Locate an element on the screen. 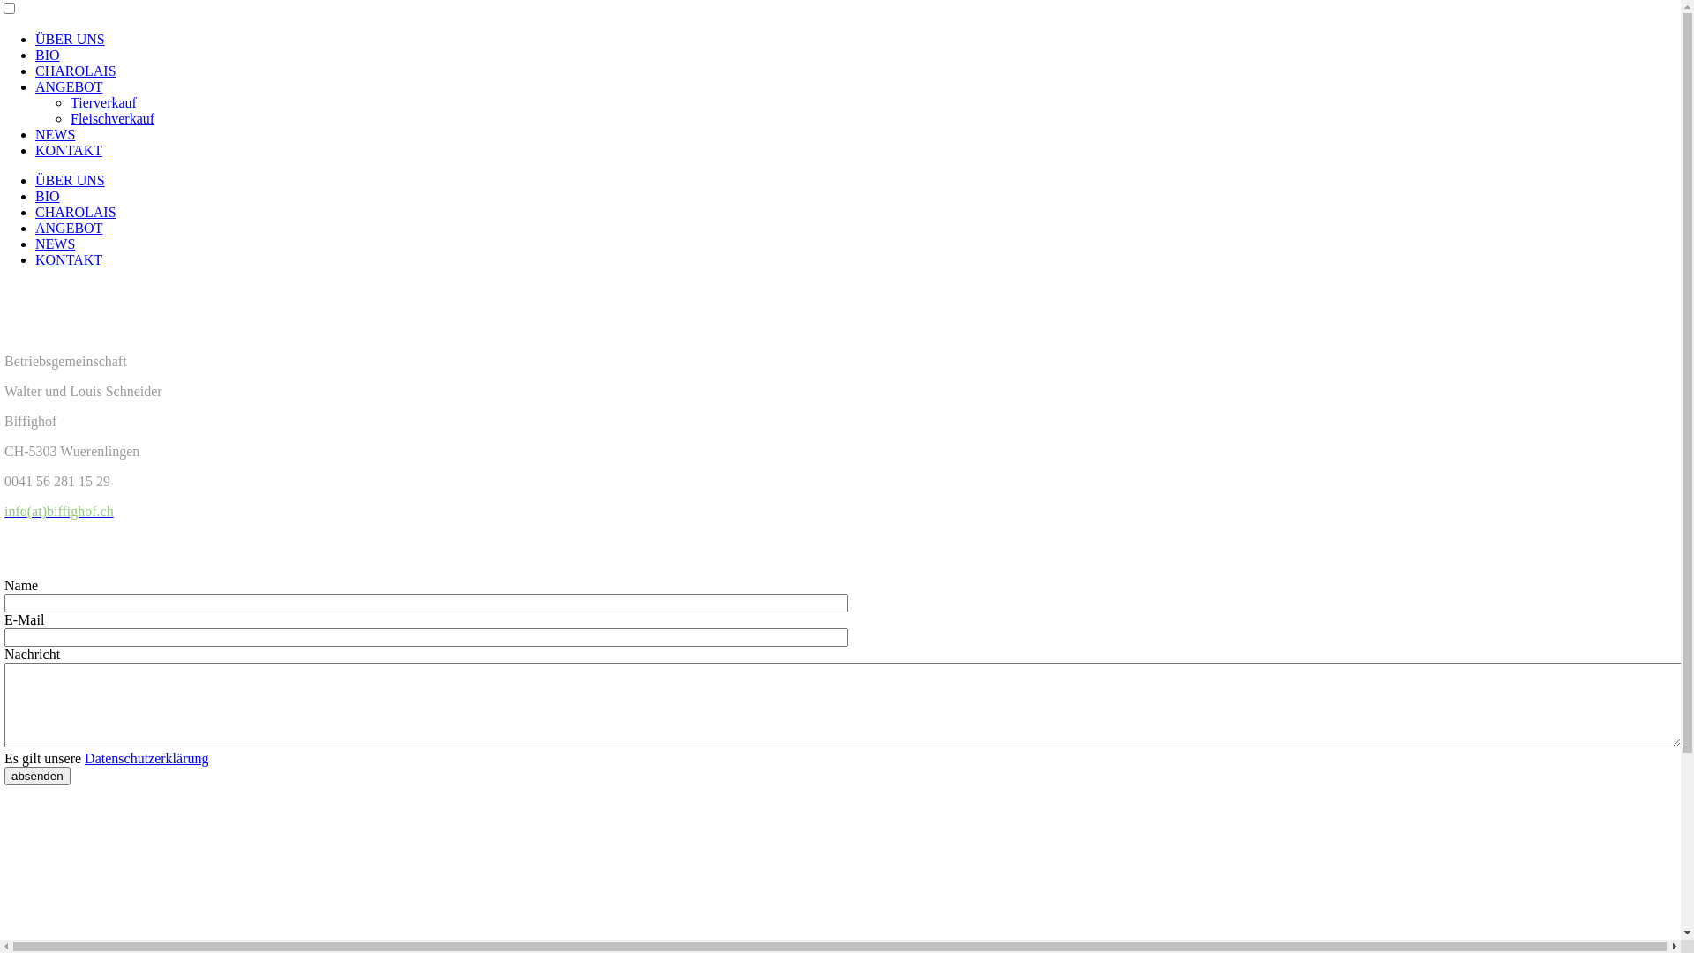 The image size is (1694, 953). absenden is located at coordinates (37, 777).